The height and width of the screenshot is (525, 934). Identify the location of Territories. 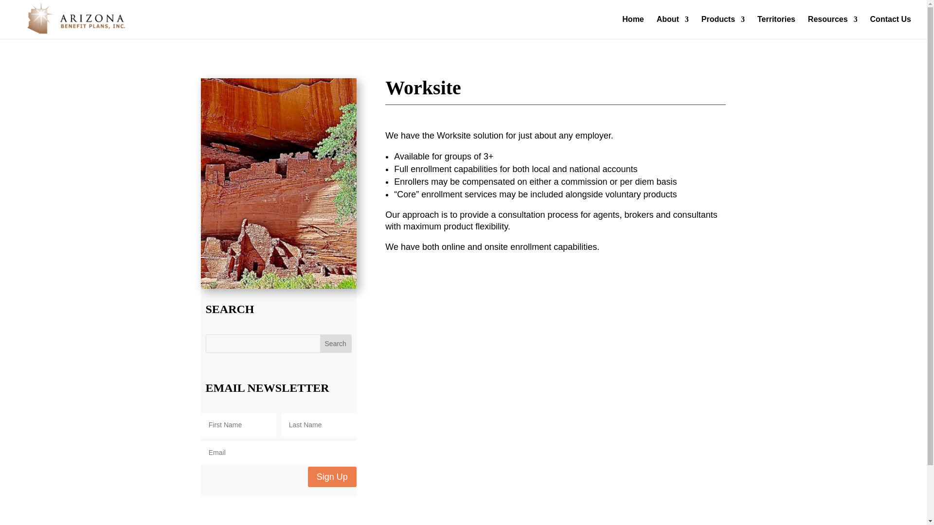
(776, 27).